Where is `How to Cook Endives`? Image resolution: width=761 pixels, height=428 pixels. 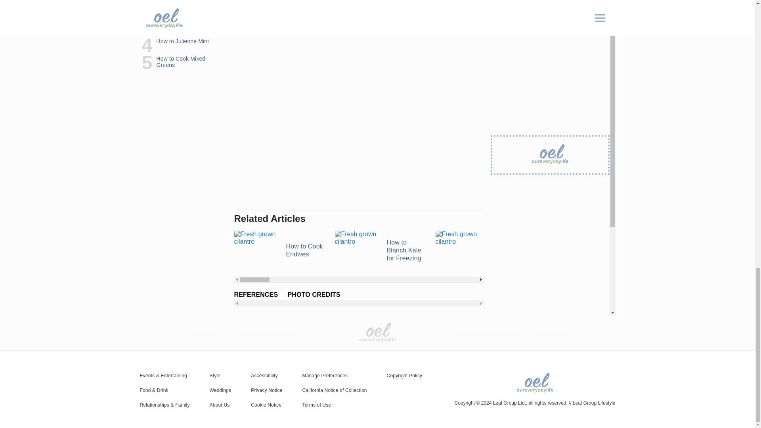 How to Cook Endives is located at coordinates (279, 250).